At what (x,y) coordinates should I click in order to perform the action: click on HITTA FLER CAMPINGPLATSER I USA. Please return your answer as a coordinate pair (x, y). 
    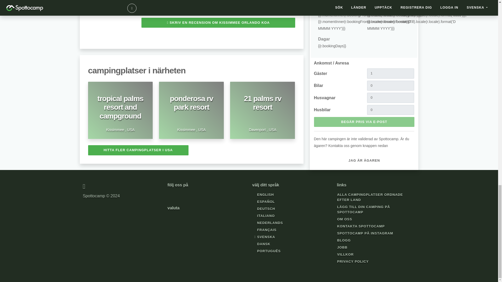
    Looking at the image, I should click on (191, 110).